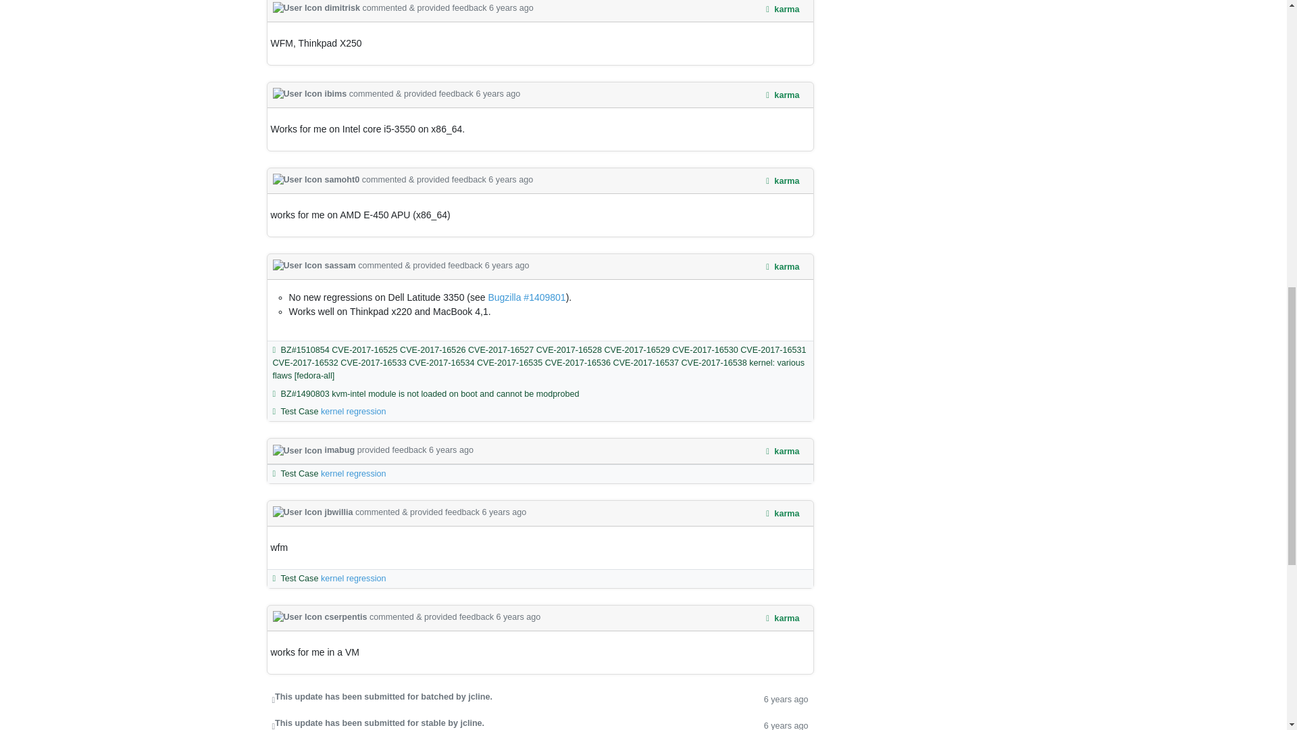 This screenshot has height=730, width=1297. Describe the element at coordinates (313, 512) in the screenshot. I see `jbwillia` at that location.